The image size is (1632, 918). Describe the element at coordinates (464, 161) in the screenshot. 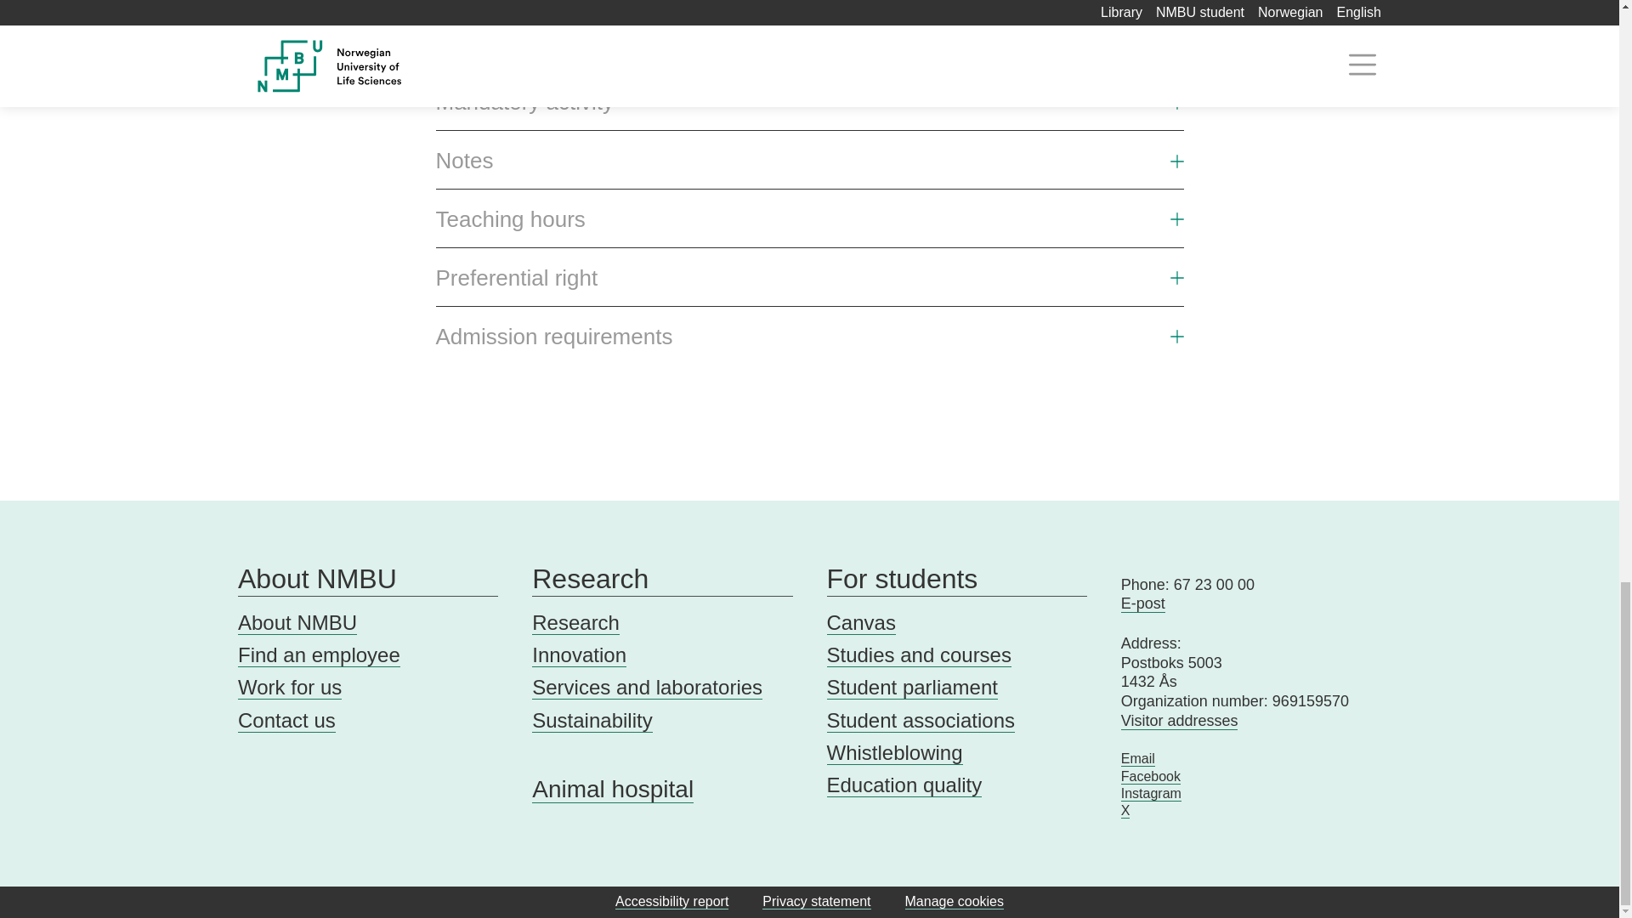

I see `Notes` at that location.